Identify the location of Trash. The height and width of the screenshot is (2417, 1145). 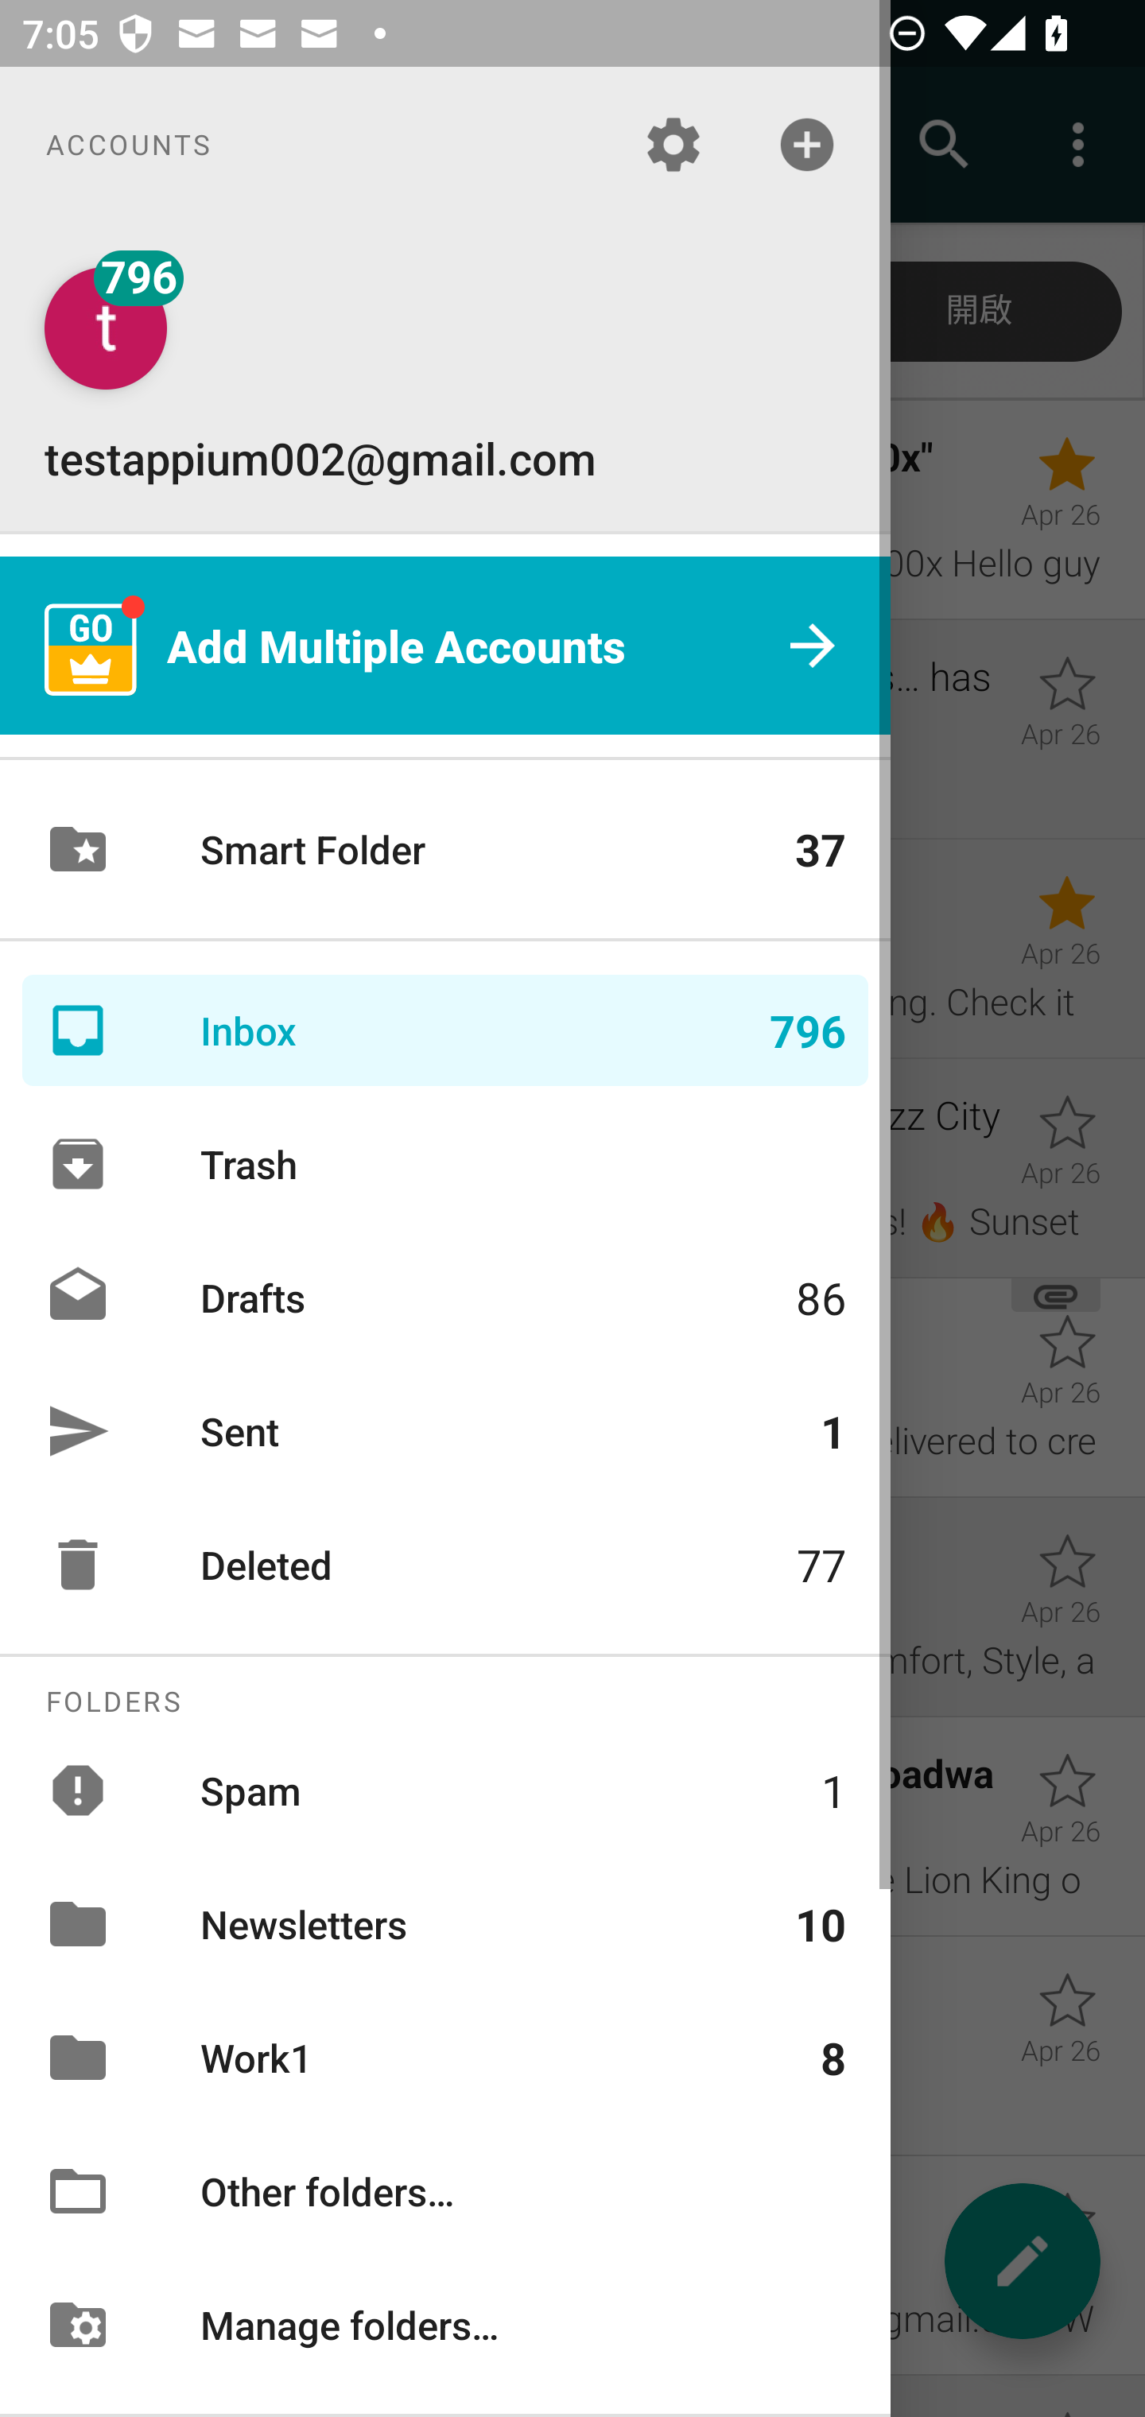
(445, 1164).